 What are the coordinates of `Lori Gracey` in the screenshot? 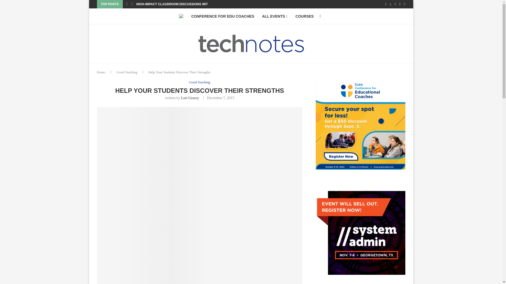 It's located at (190, 98).